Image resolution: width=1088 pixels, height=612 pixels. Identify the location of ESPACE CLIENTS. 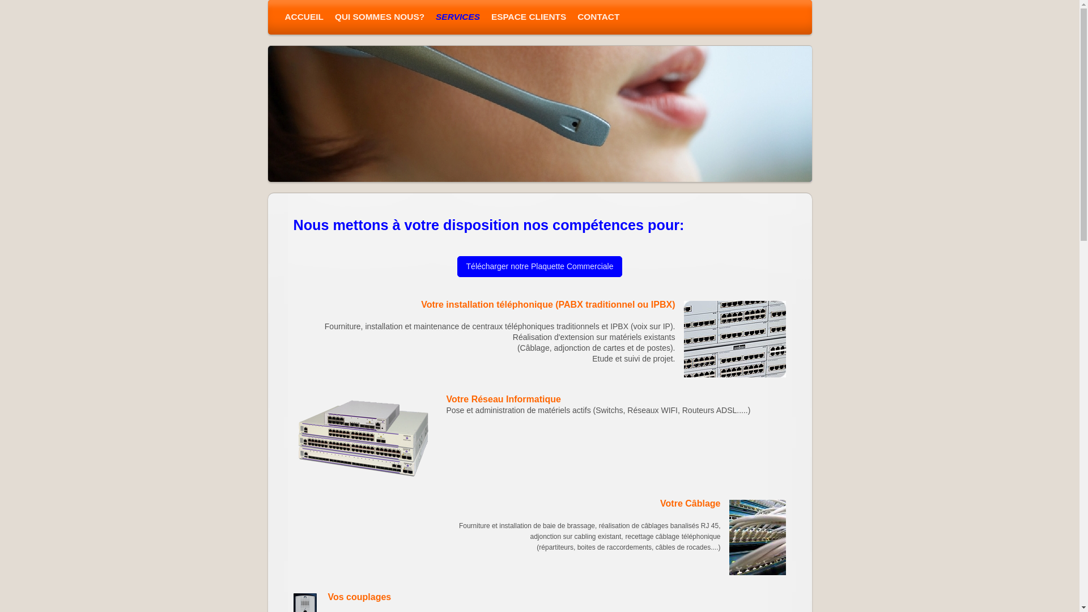
(528, 17).